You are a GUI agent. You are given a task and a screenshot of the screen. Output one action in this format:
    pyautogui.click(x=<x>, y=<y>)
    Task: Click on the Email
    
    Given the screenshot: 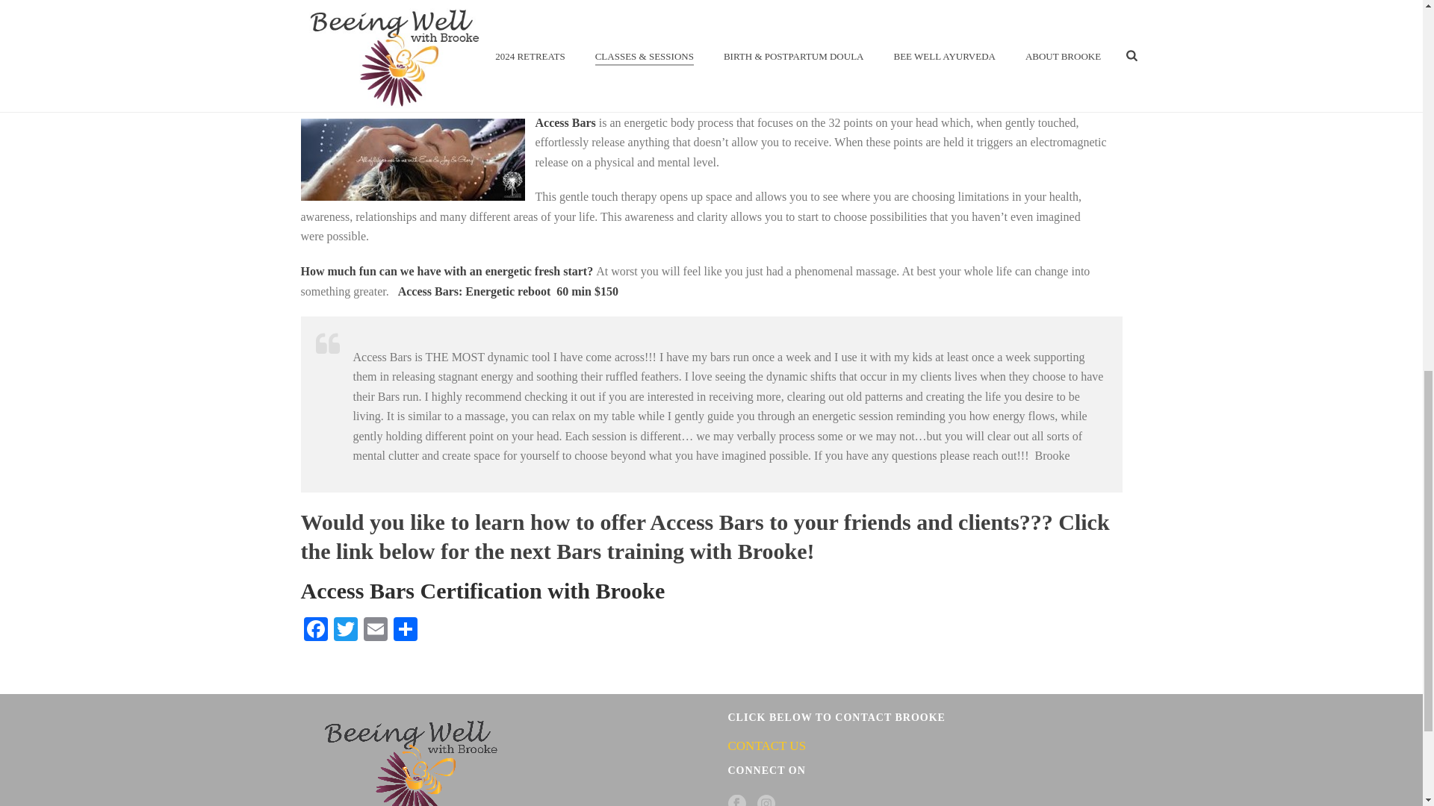 What is the action you would take?
    pyautogui.click(x=375, y=631)
    